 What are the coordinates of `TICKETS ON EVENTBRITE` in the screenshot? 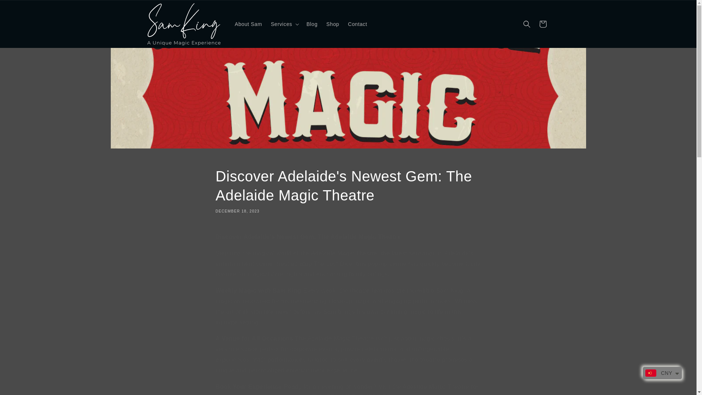 It's located at (352, 394).